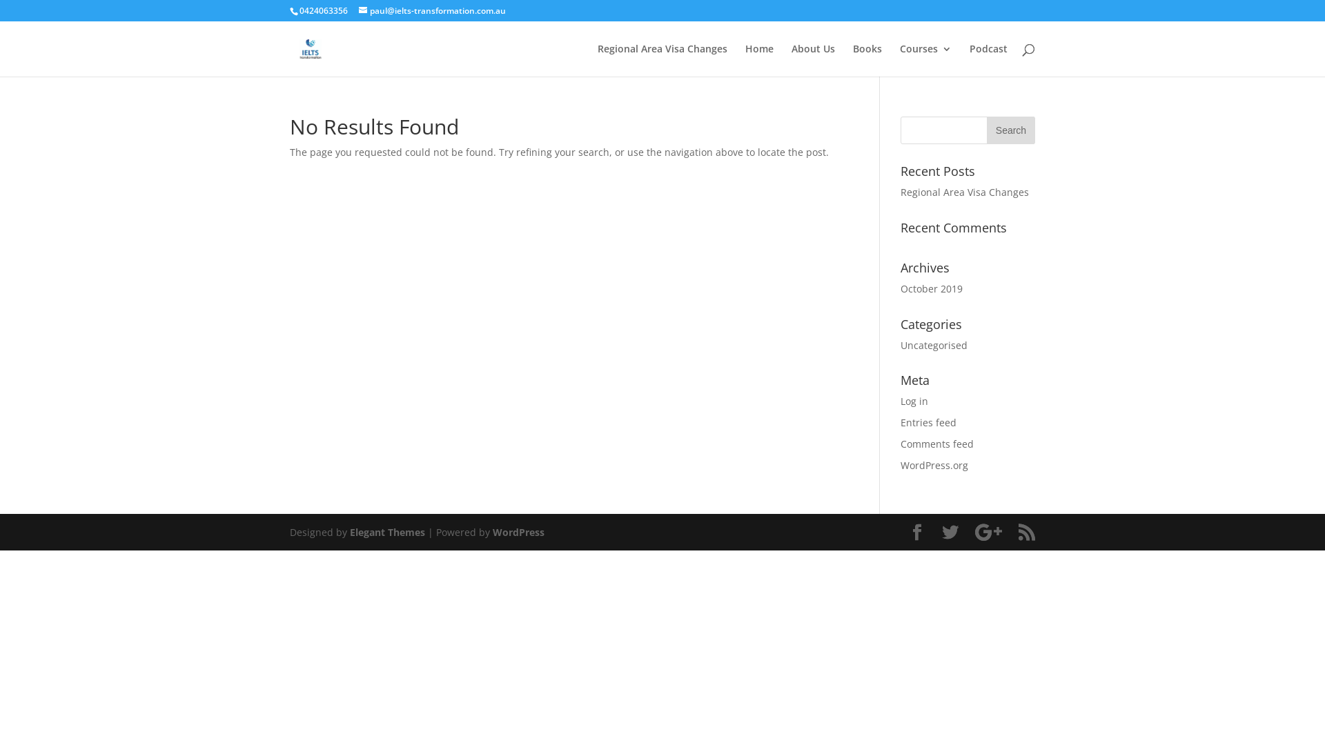 This screenshot has width=1325, height=745. What do you see at coordinates (965, 192) in the screenshot?
I see `Regional Area Visa Changes` at bounding box center [965, 192].